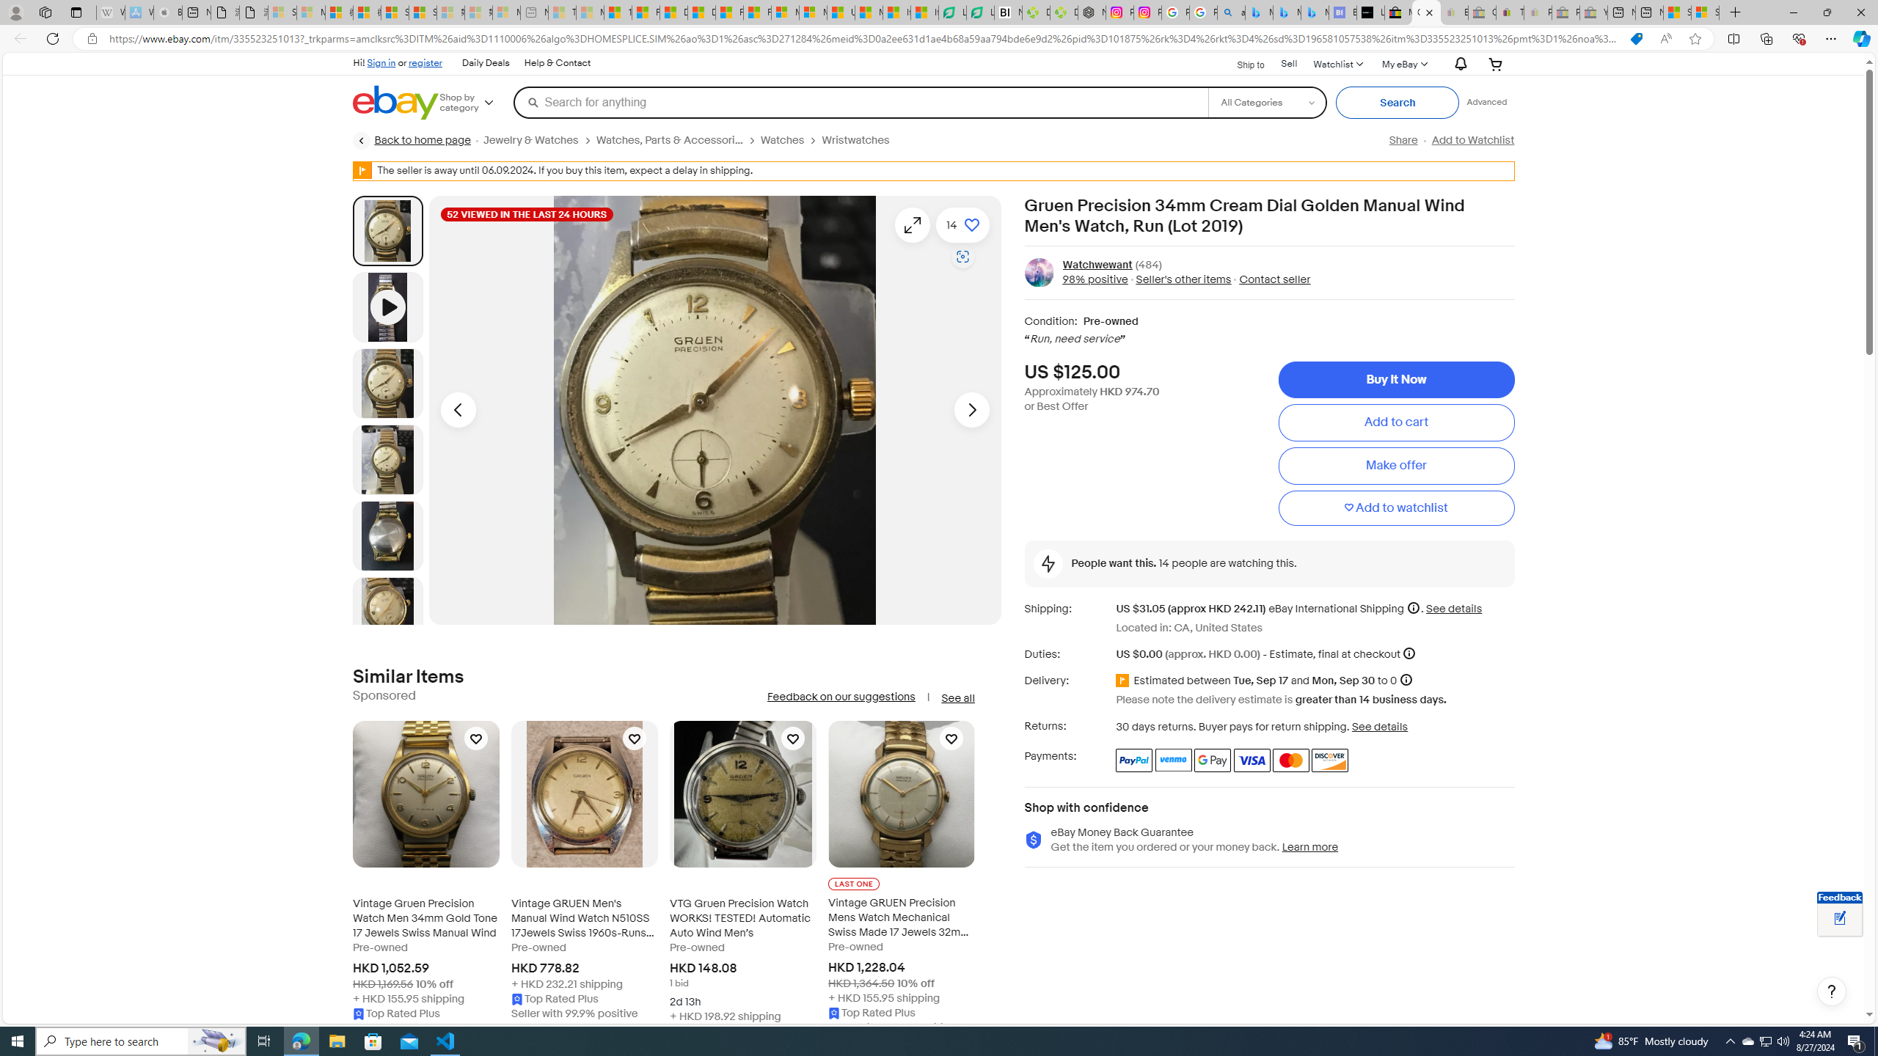 This screenshot has height=1056, width=1878. What do you see at coordinates (387, 459) in the screenshot?
I see `Picture 3 of 13` at bounding box center [387, 459].